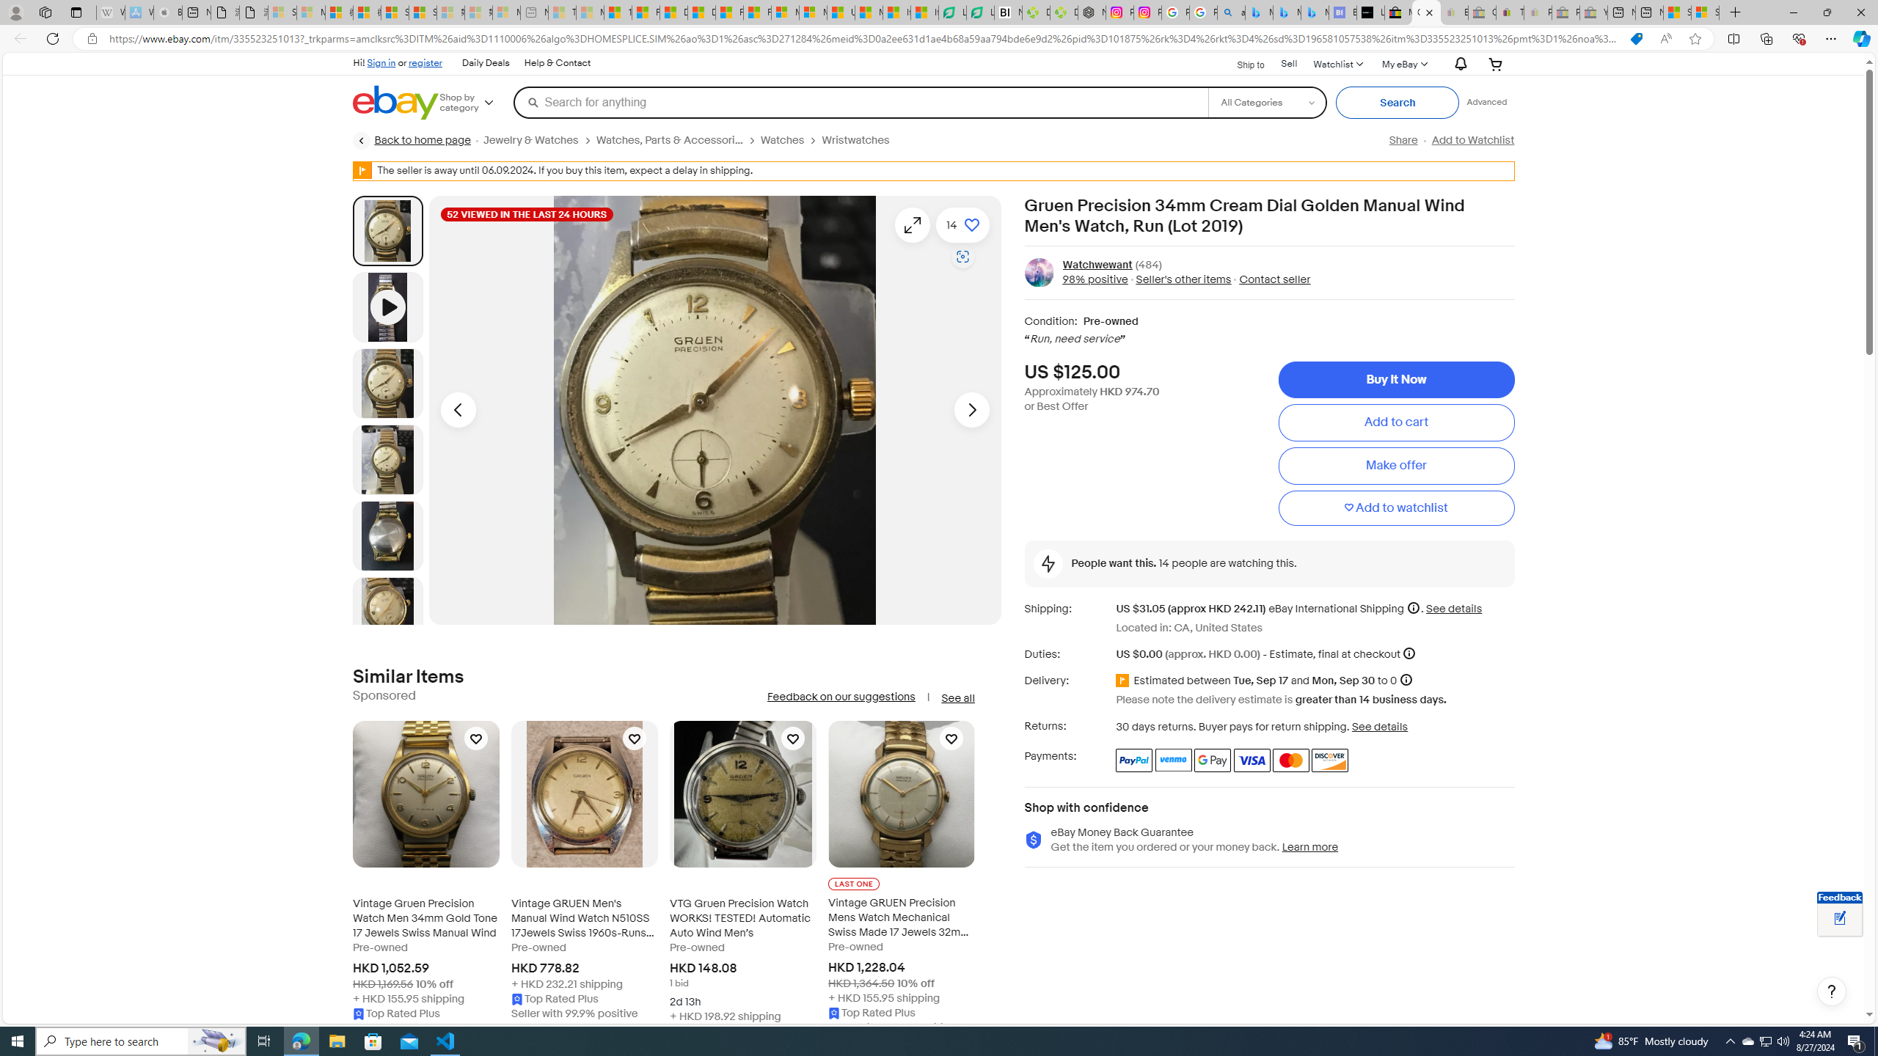 This screenshot has height=1056, width=1878. What do you see at coordinates (387, 459) in the screenshot?
I see `Picture 3 of 13` at bounding box center [387, 459].